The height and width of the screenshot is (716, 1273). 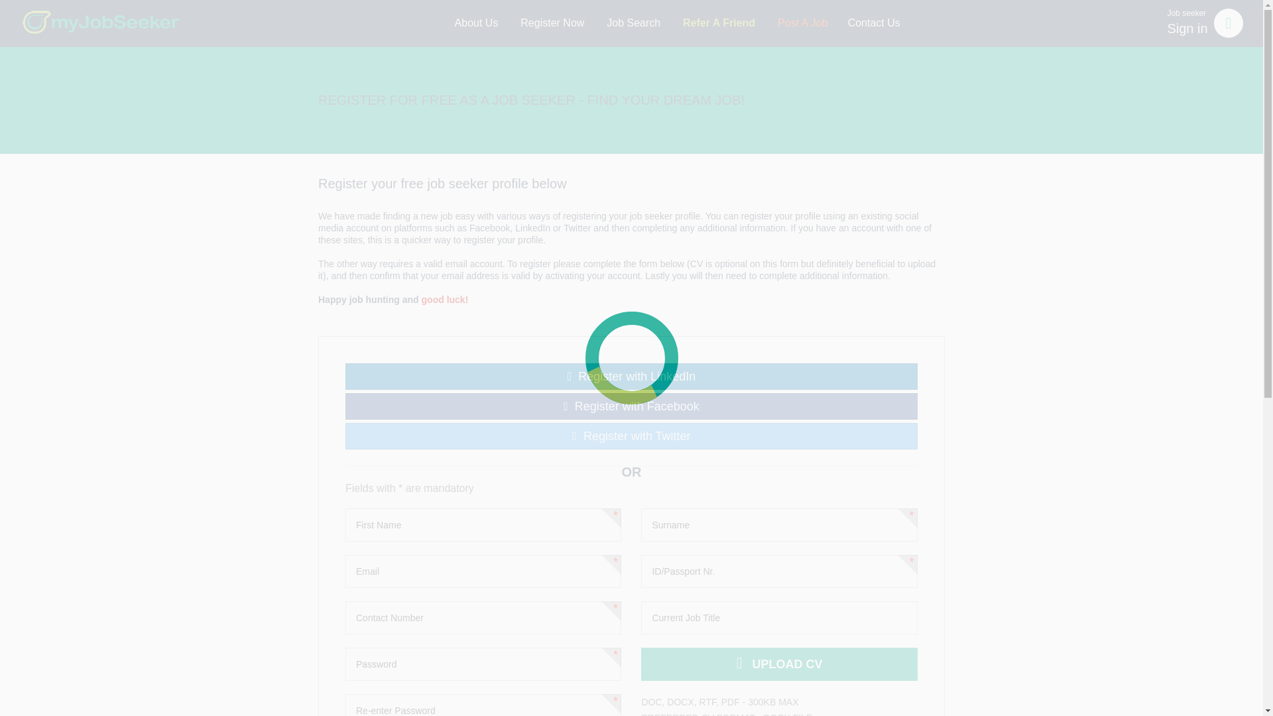 What do you see at coordinates (631, 376) in the screenshot?
I see `Refer A Friend` at bounding box center [631, 376].